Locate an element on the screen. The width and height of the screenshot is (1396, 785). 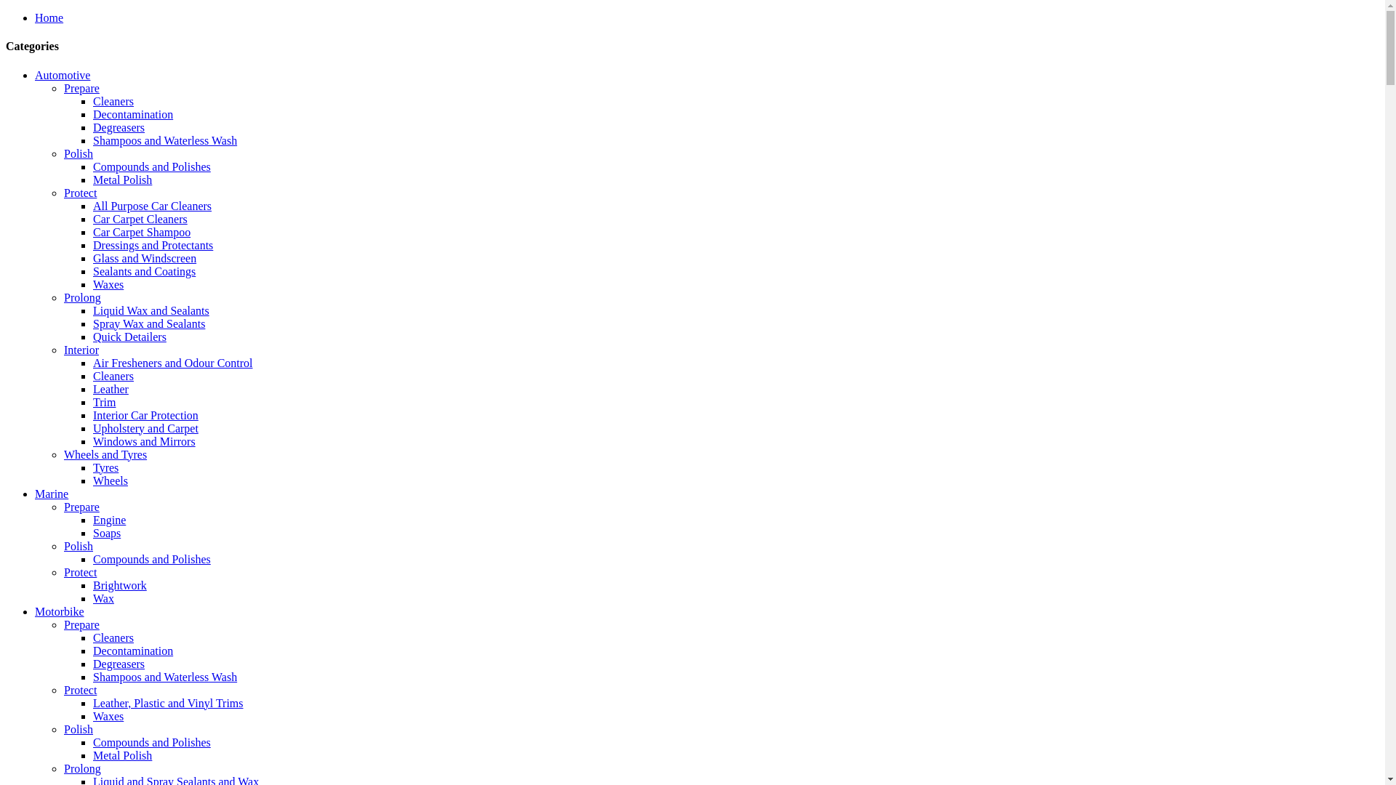
Compounds and Polishes is located at coordinates (152, 743).